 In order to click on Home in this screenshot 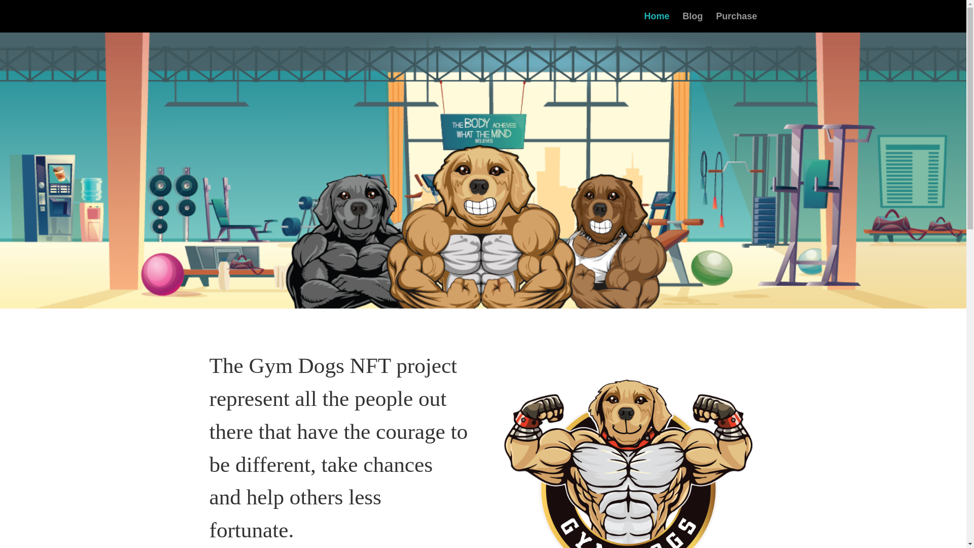, I will do `click(656, 22)`.